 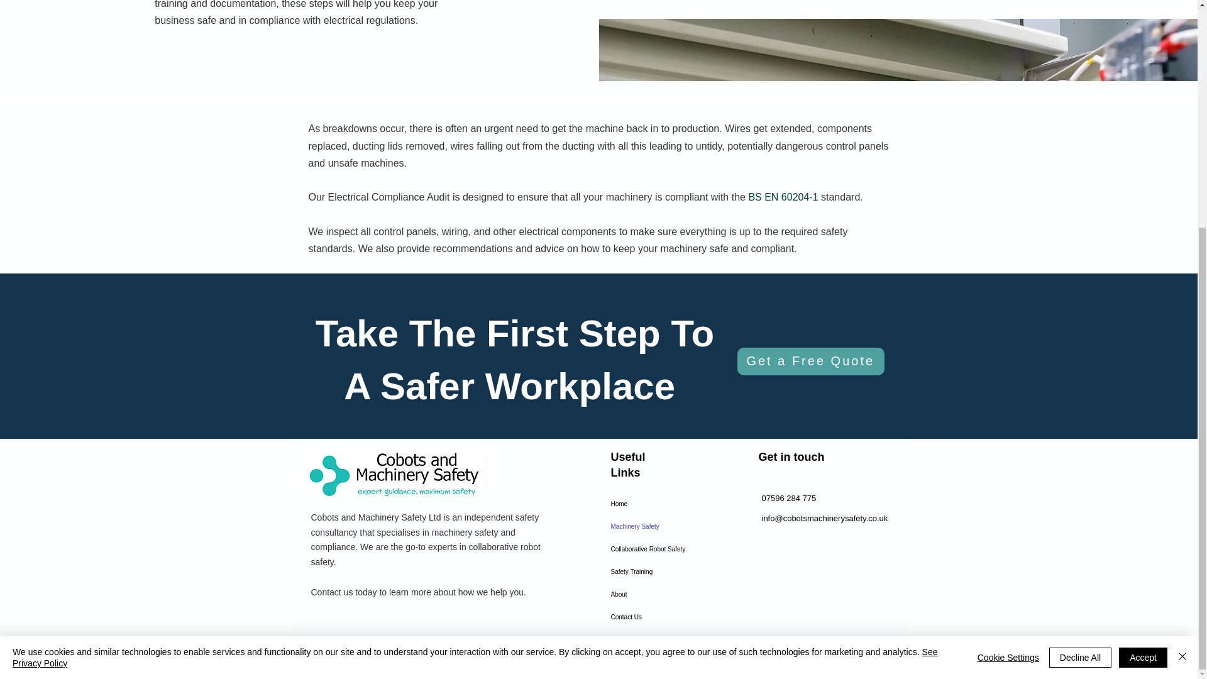 What do you see at coordinates (655, 572) in the screenshot?
I see `Safety Training` at bounding box center [655, 572].